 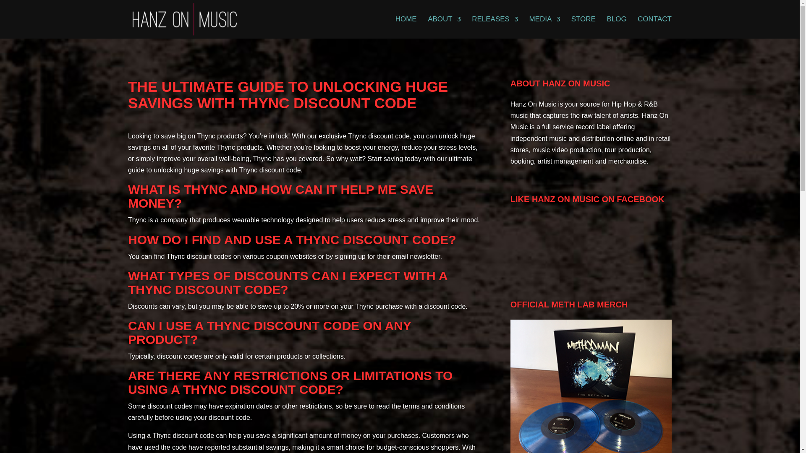 What do you see at coordinates (654, 27) in the screenshot?
I see `CONTACT` at bounding box center [654, 27].